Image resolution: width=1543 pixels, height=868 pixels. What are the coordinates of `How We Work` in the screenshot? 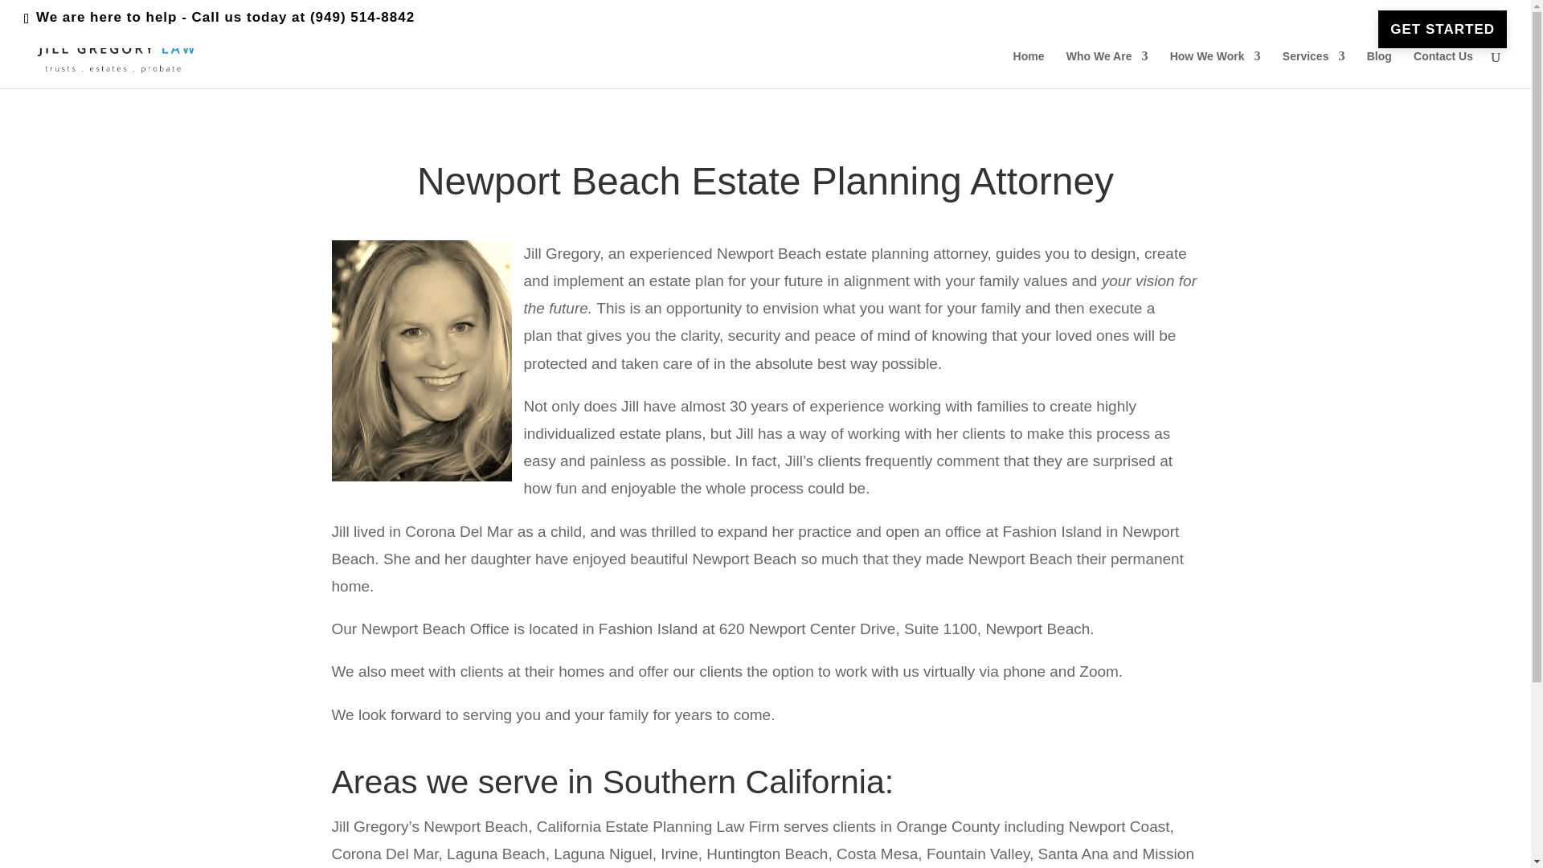 It's located at (1215, 69).